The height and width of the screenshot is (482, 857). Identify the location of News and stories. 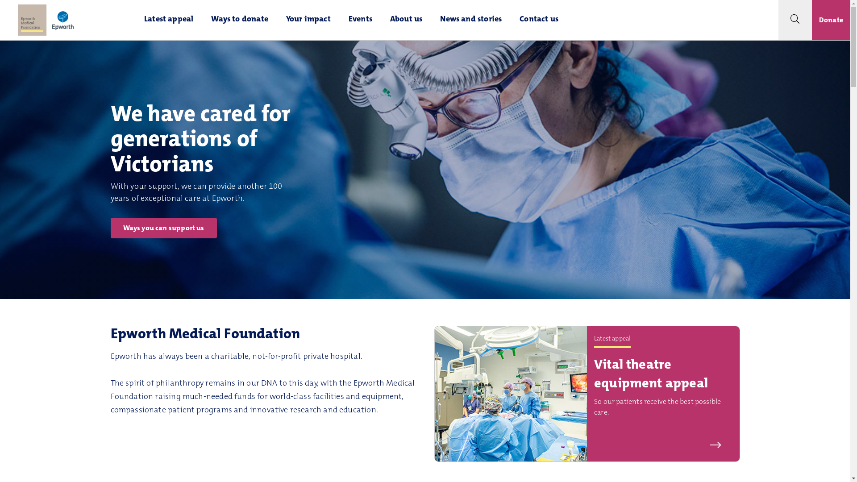
(471, 20).